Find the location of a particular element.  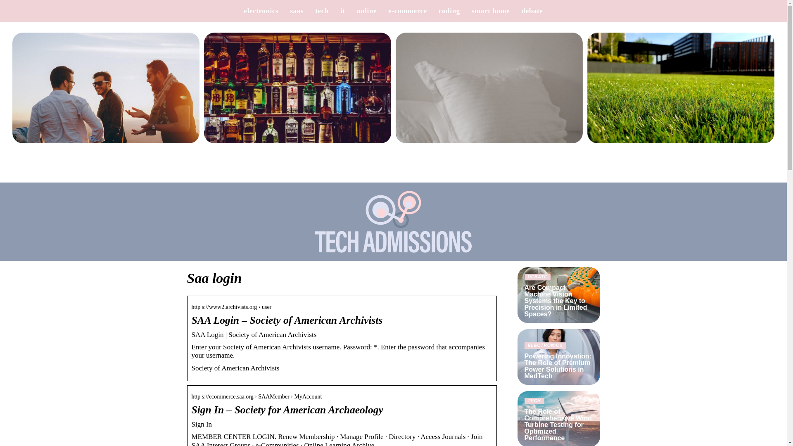

saas is located at coordinates (297, 11).